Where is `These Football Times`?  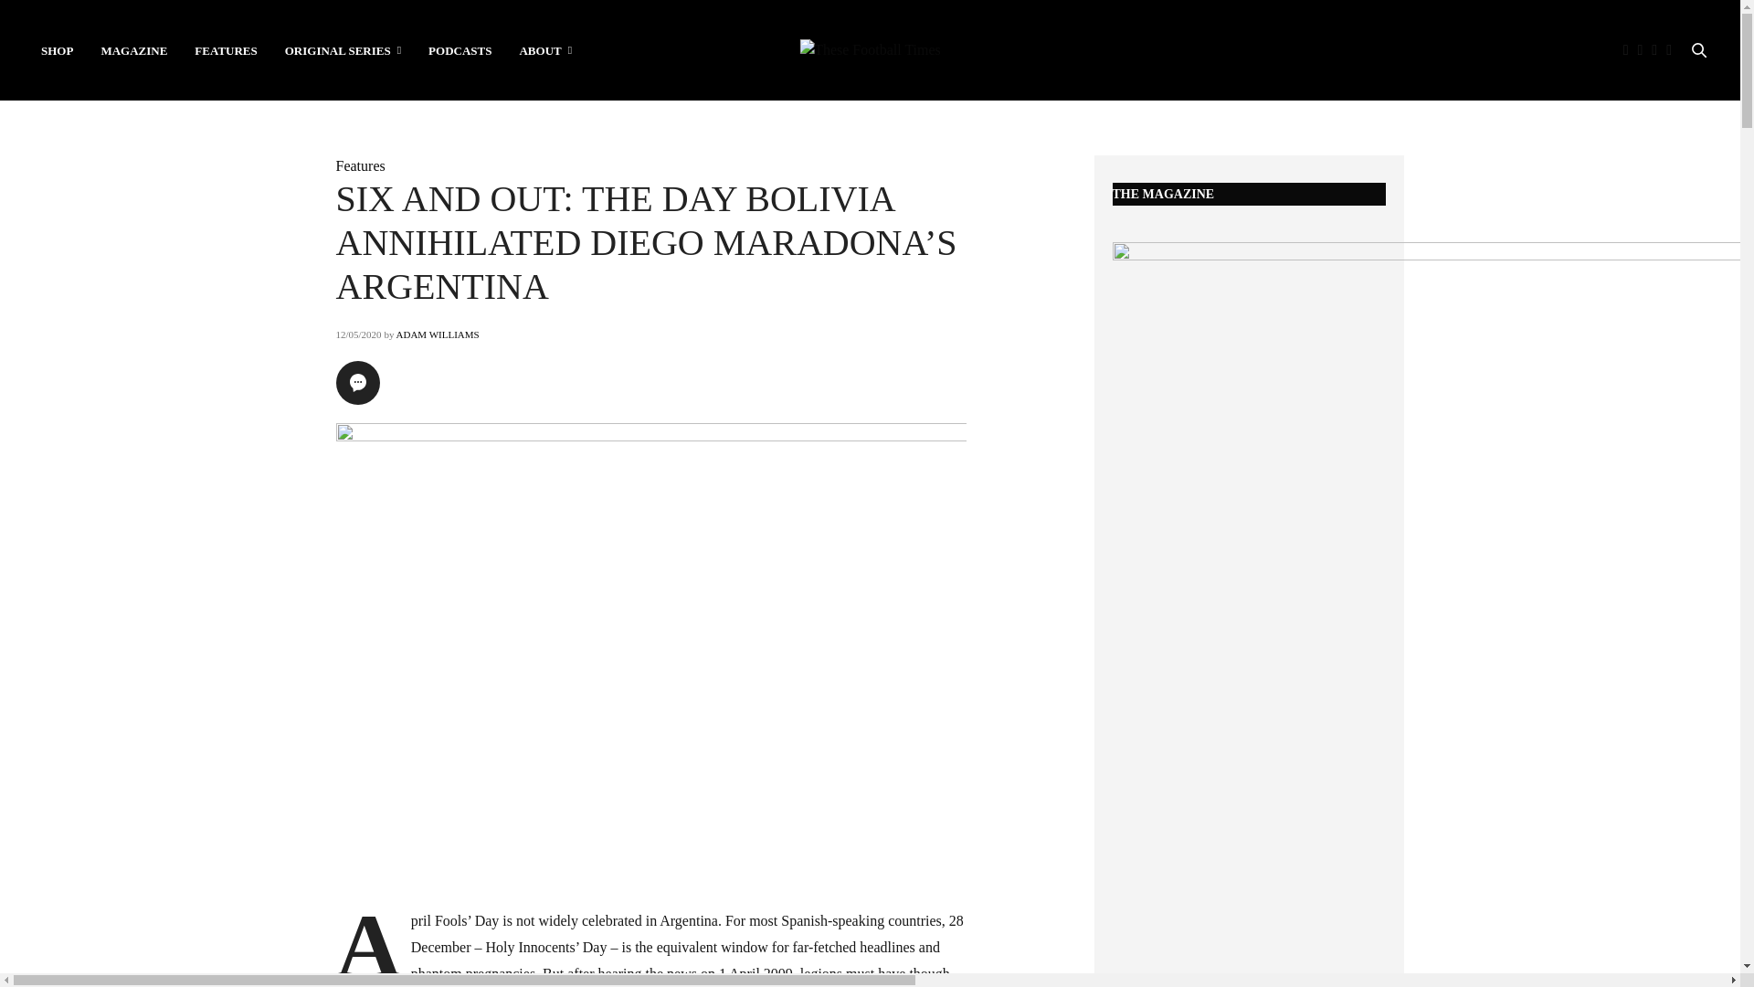
These Football Times is located at coordinates (870, 49).